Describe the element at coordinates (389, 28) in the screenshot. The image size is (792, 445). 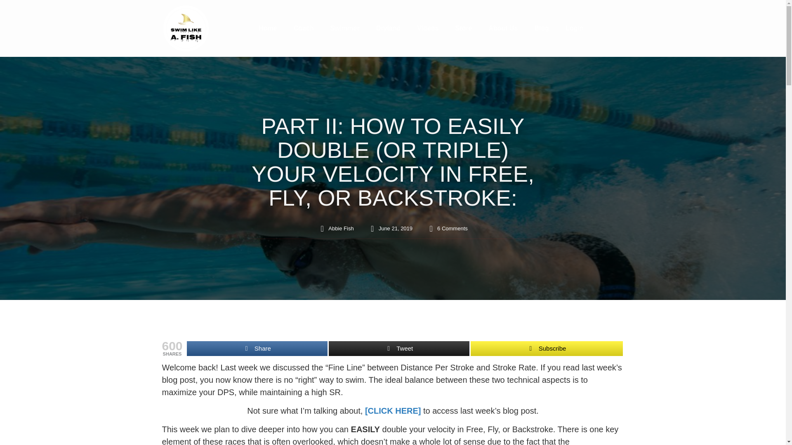
I see `Dryland` at that location.